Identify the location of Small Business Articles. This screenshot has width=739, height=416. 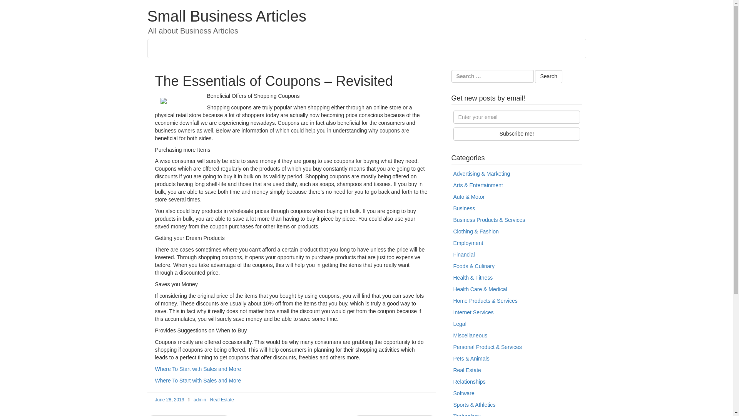
(226, 16).